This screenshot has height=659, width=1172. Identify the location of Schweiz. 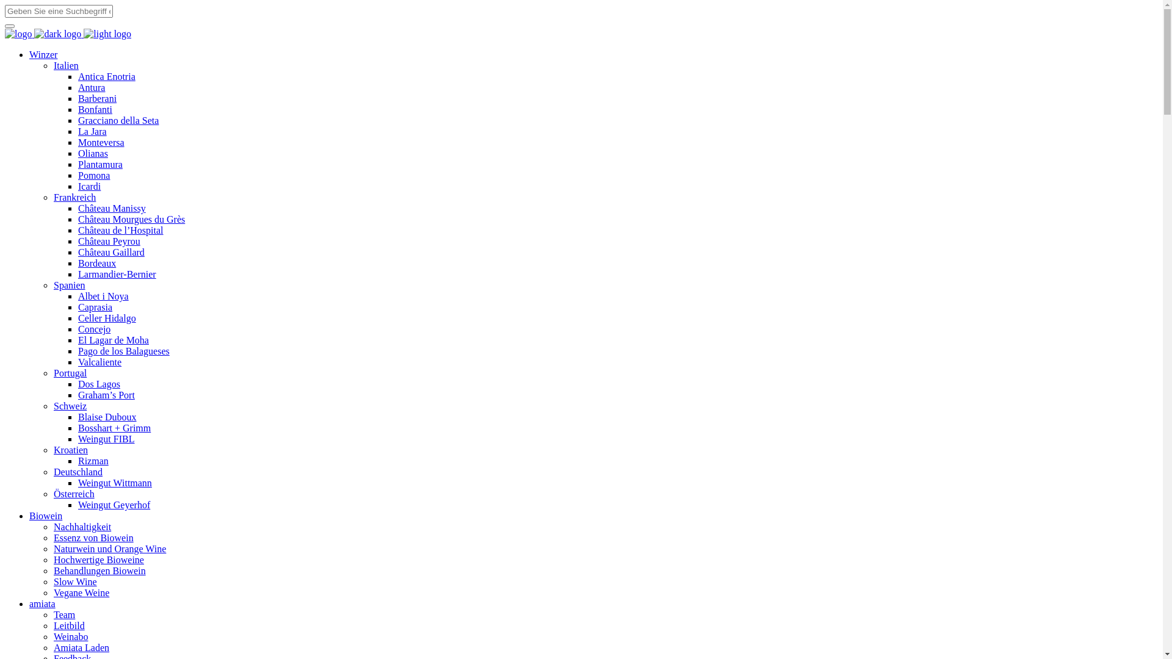
(70, 406).